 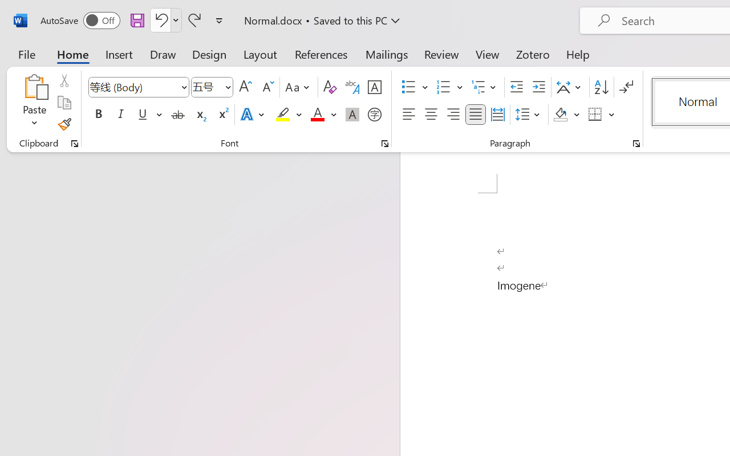 What do you see at coordinates (160, 20) in the screenshot?
I see `Undo Typing` at bounding box center [160, 20].